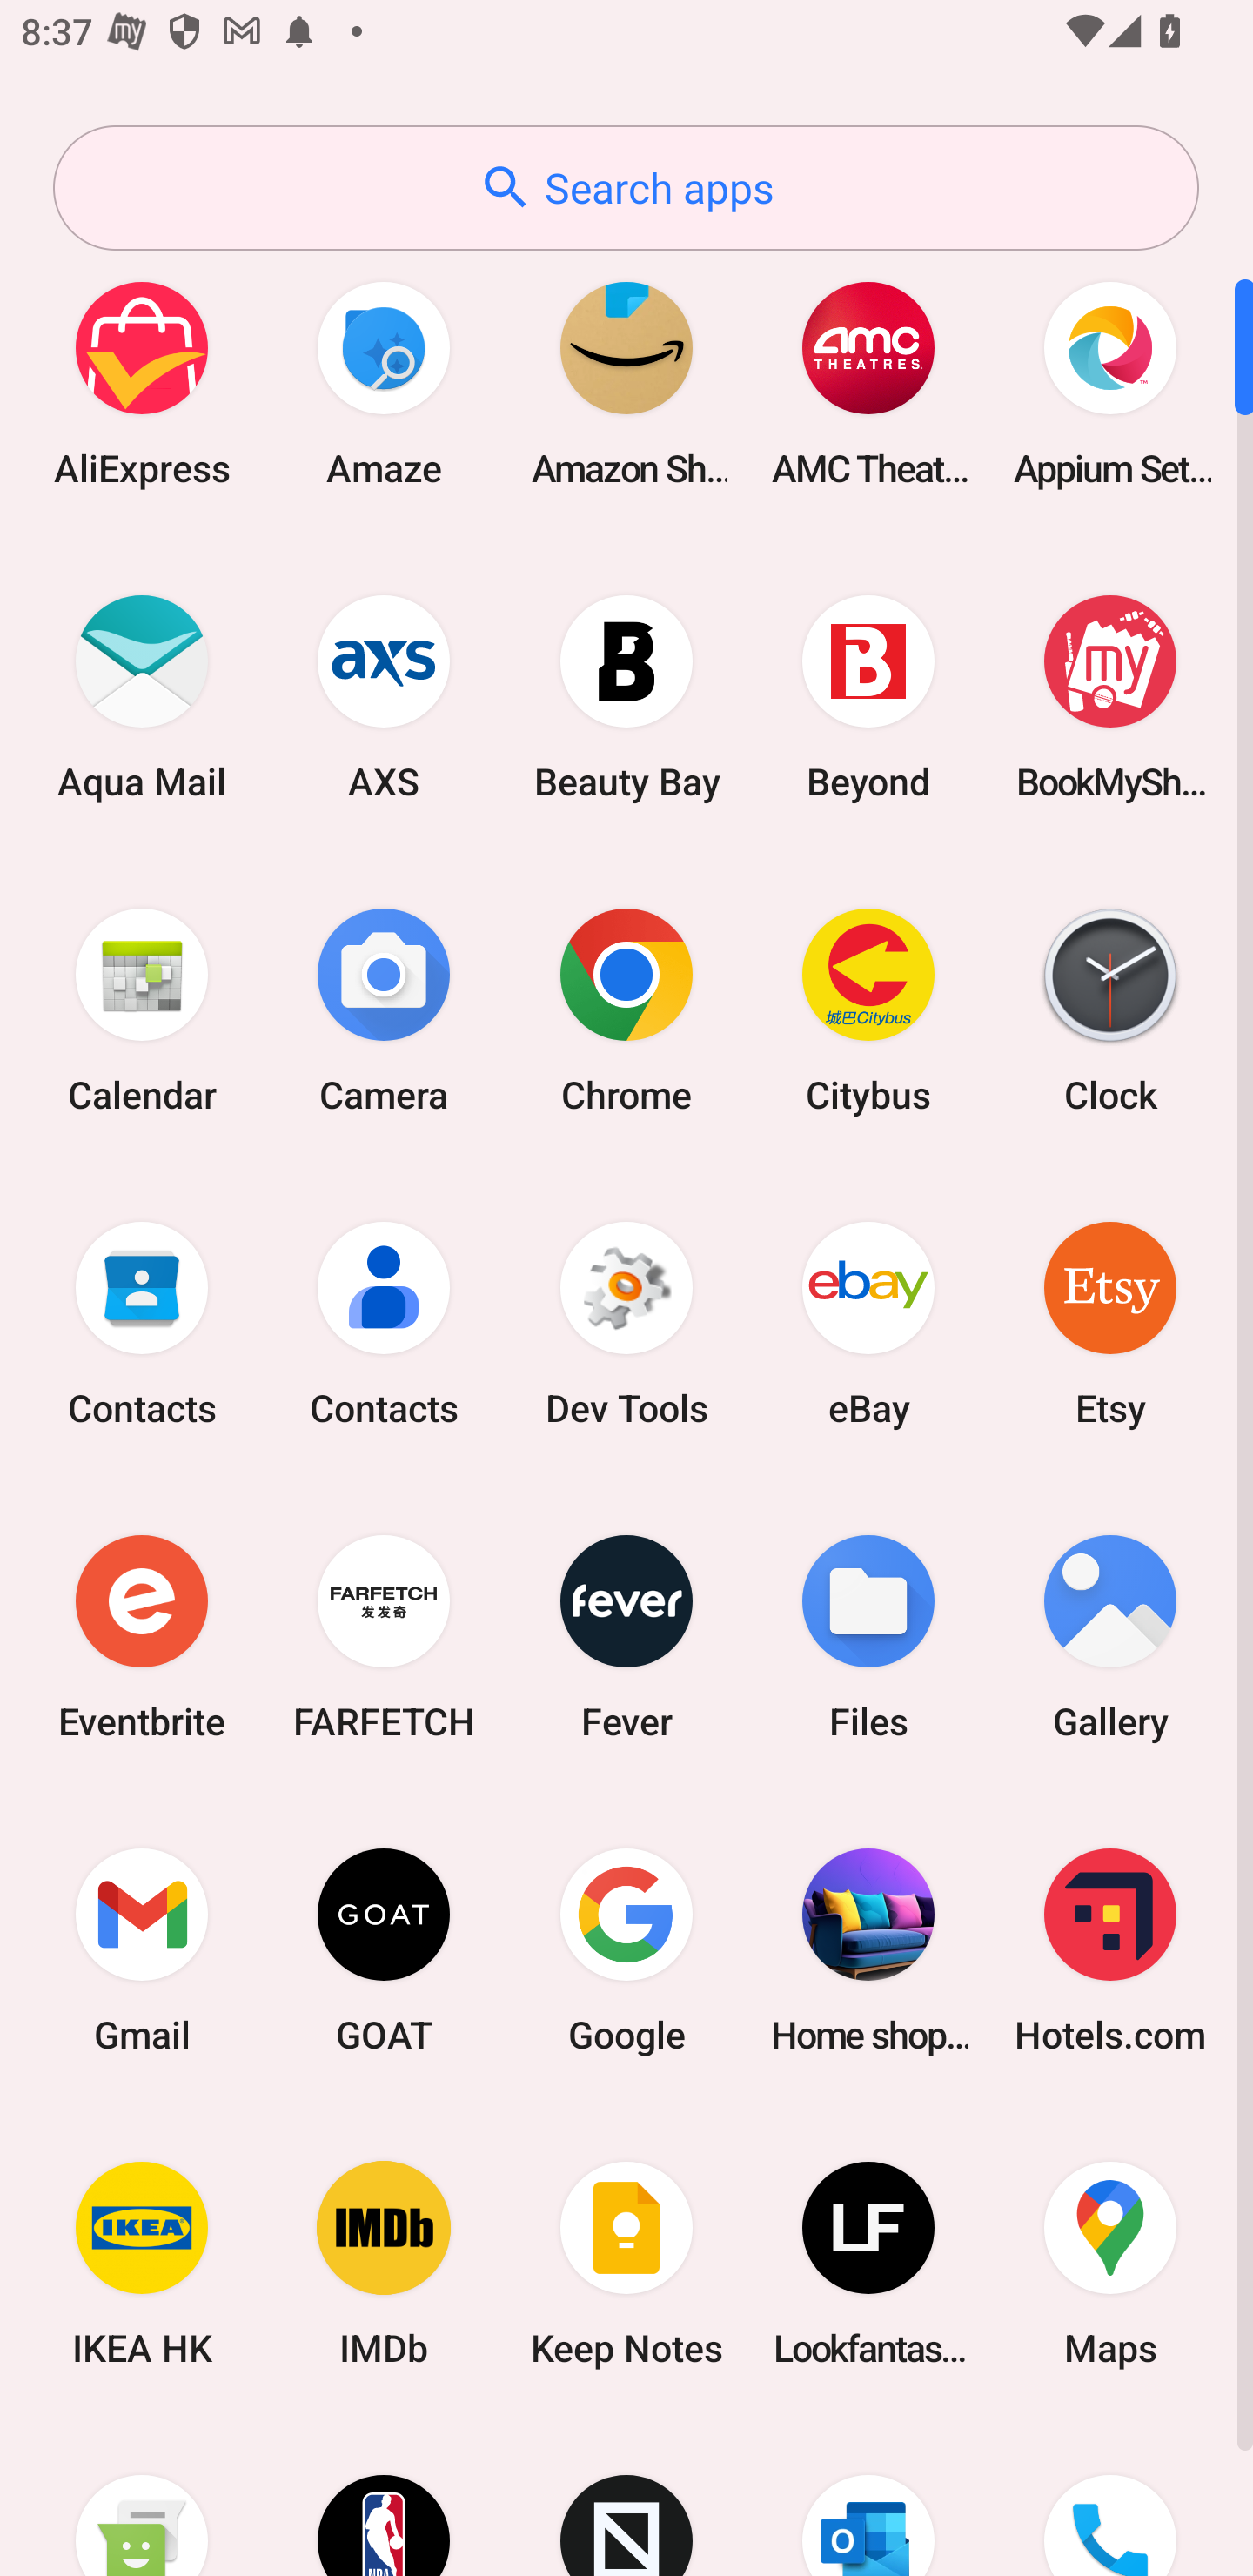 The image size is (1253, 2576). What do you see at coordinates (1110, 1010) in the screenshot?
I see `Clock` at bounding box center [1110, 1010].